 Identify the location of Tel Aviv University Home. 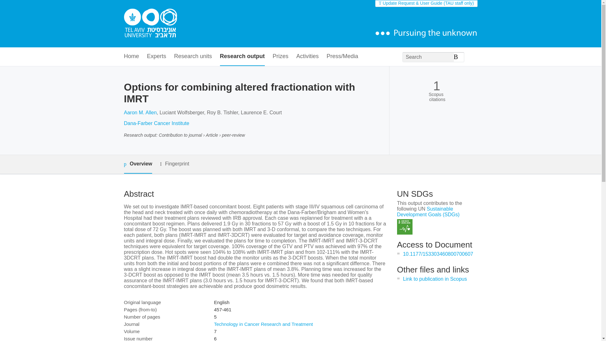
(150, 24).